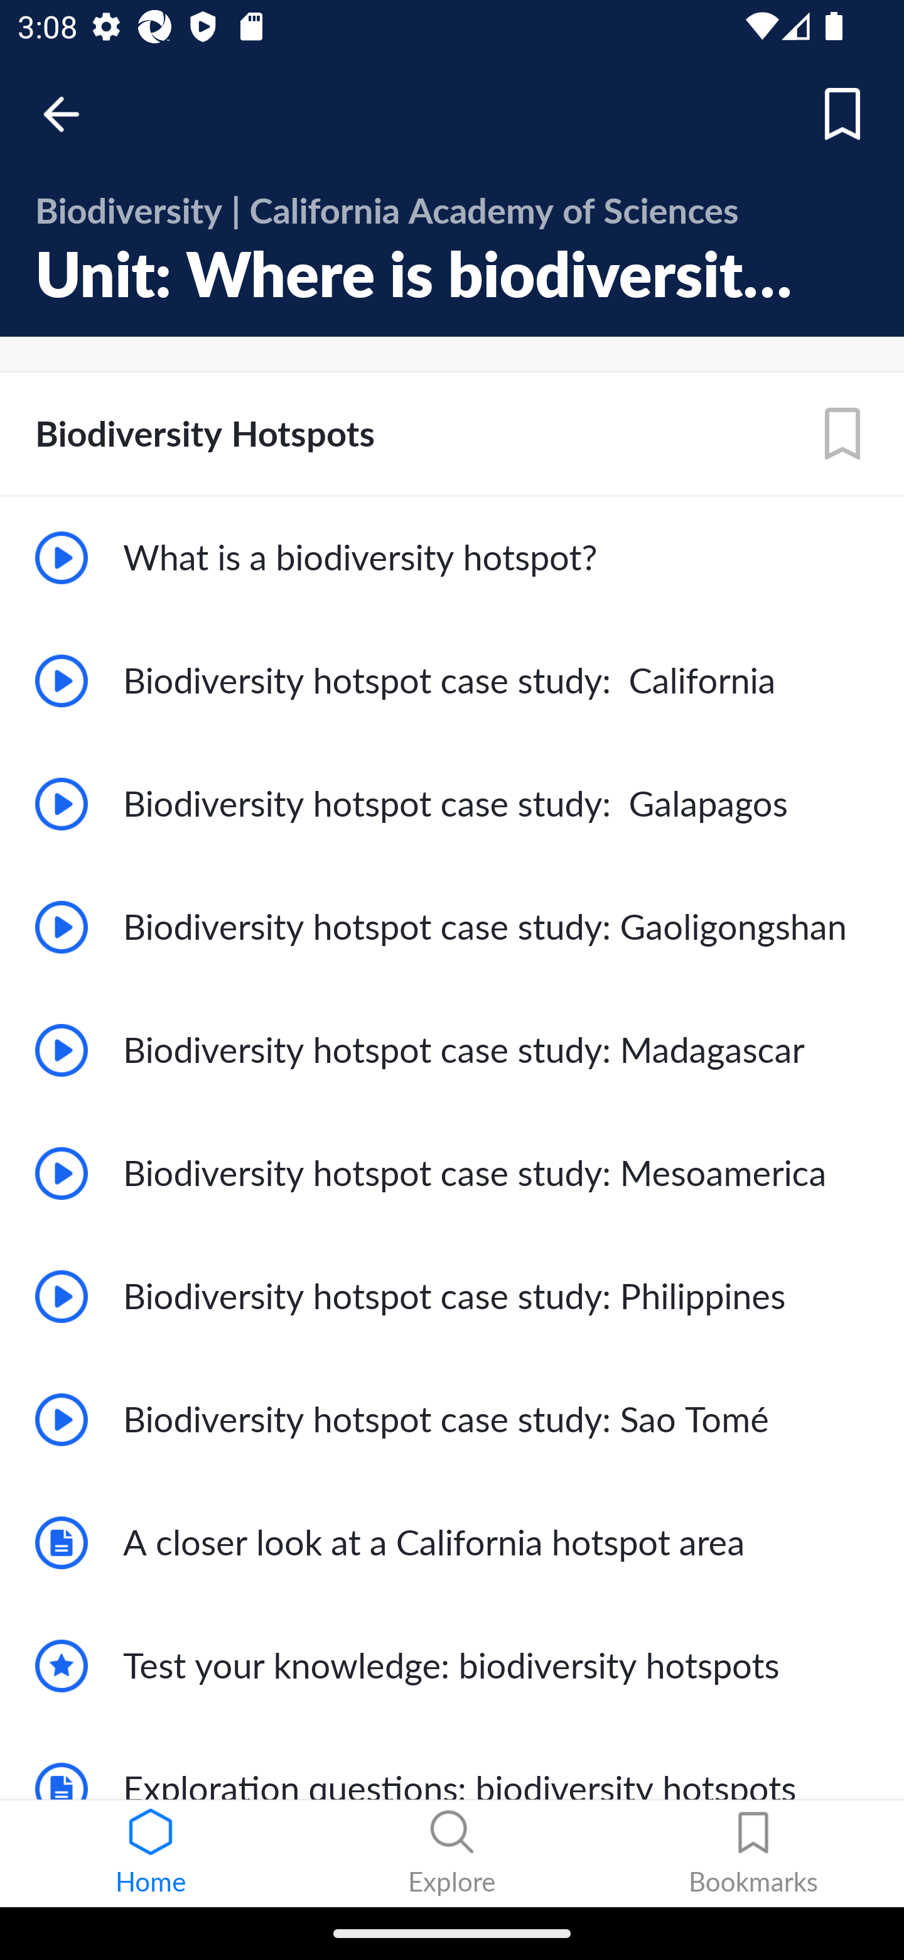 This screenshot has height=1960, width=904. What do you see at coordinates (452, 804) in the screenshot?
I see `Biodiversity hotspot case study:  Galapagos` at bounding box center [452, 804].